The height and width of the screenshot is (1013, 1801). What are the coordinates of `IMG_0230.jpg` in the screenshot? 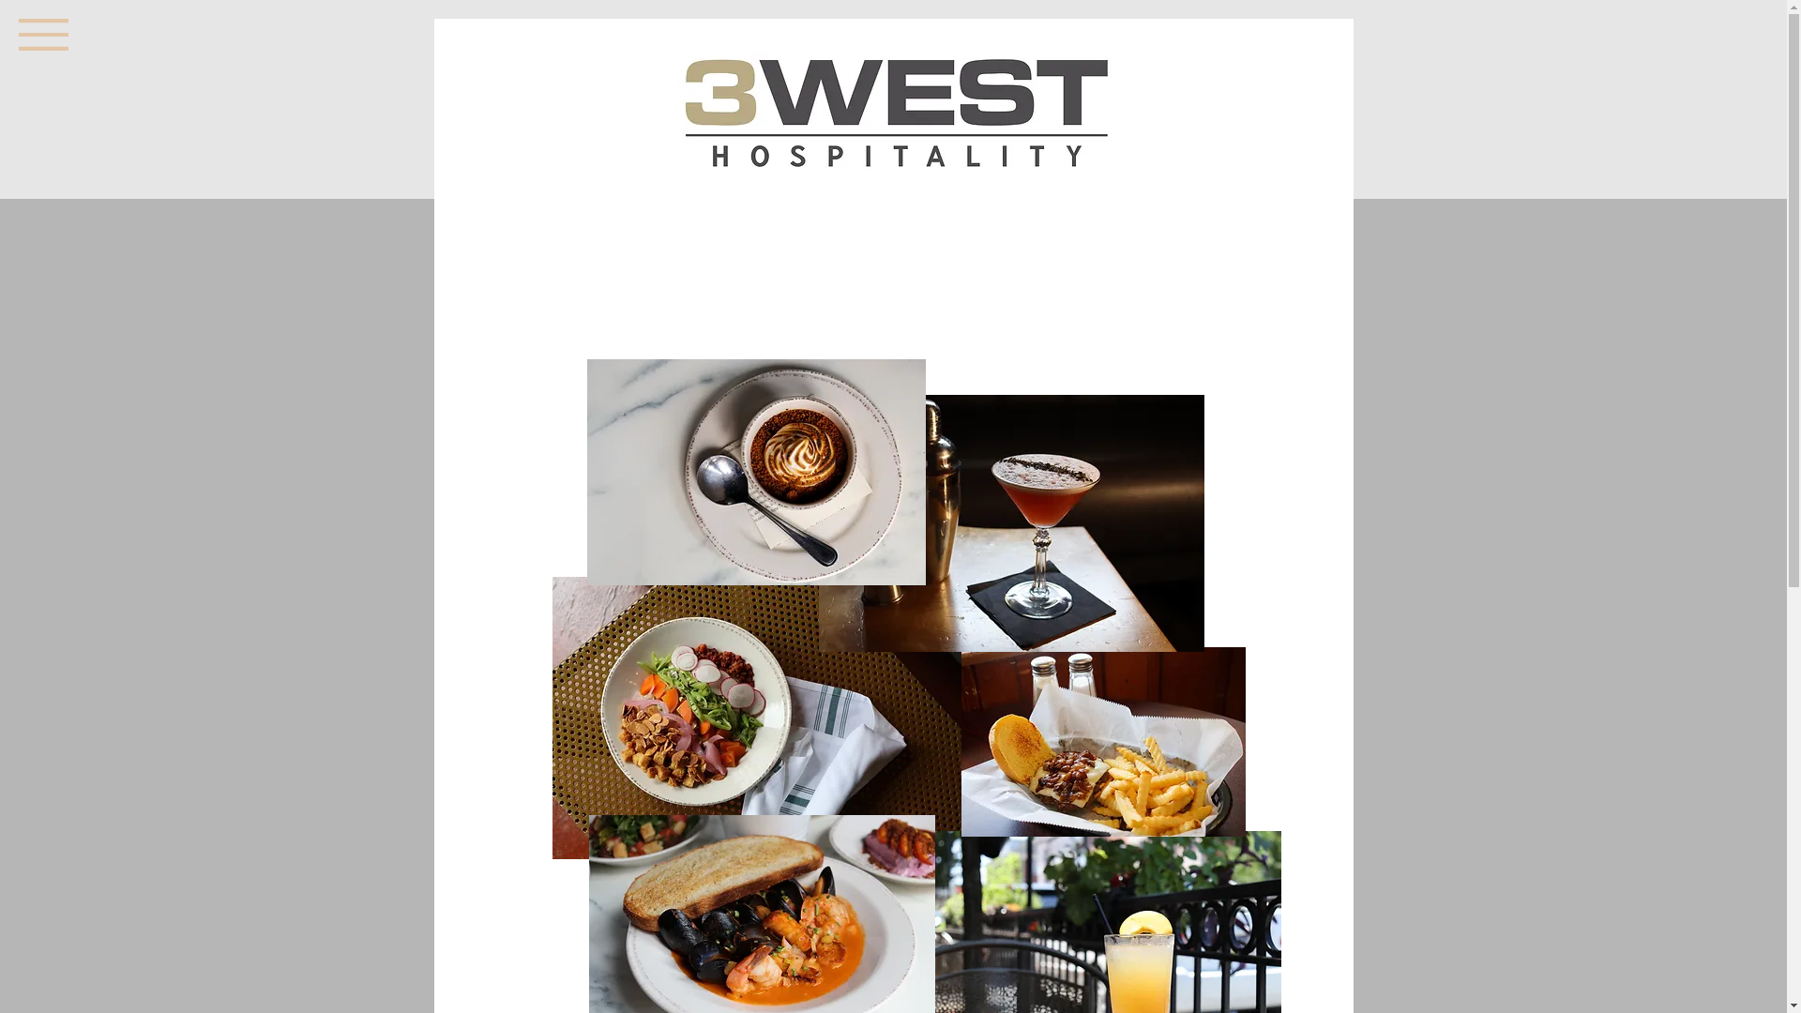 It's located at (1103, 742).